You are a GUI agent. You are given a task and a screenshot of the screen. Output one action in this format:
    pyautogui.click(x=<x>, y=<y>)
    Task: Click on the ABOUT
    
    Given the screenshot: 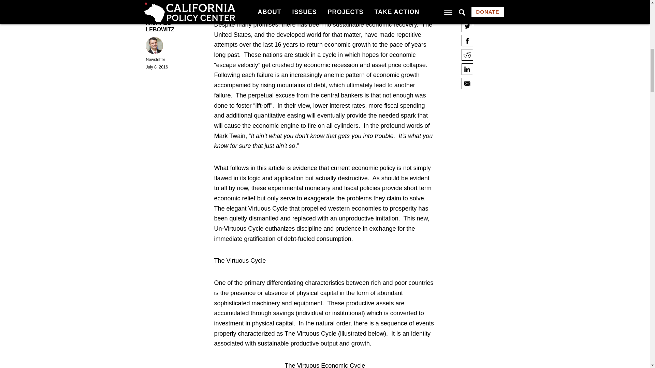 What is the action you would take?
    pyautogui.click(x=276, y=142)
    